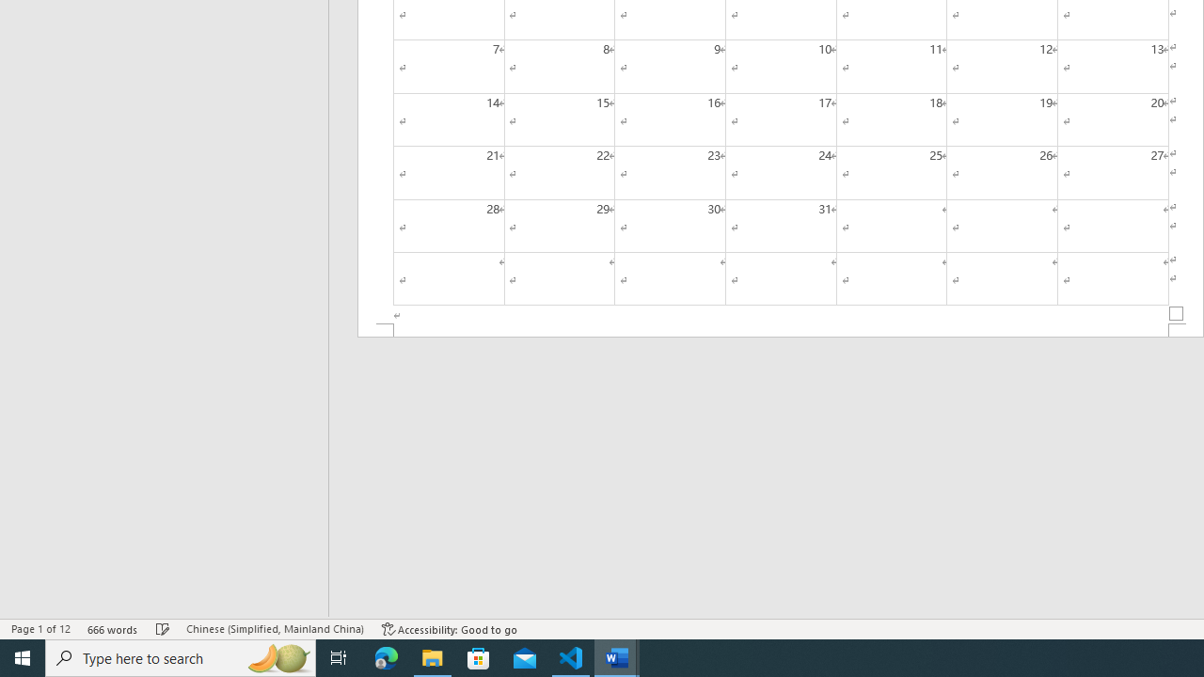  I want to click on Language Chinese (Simplified, Mainland China), so click(275, 628).